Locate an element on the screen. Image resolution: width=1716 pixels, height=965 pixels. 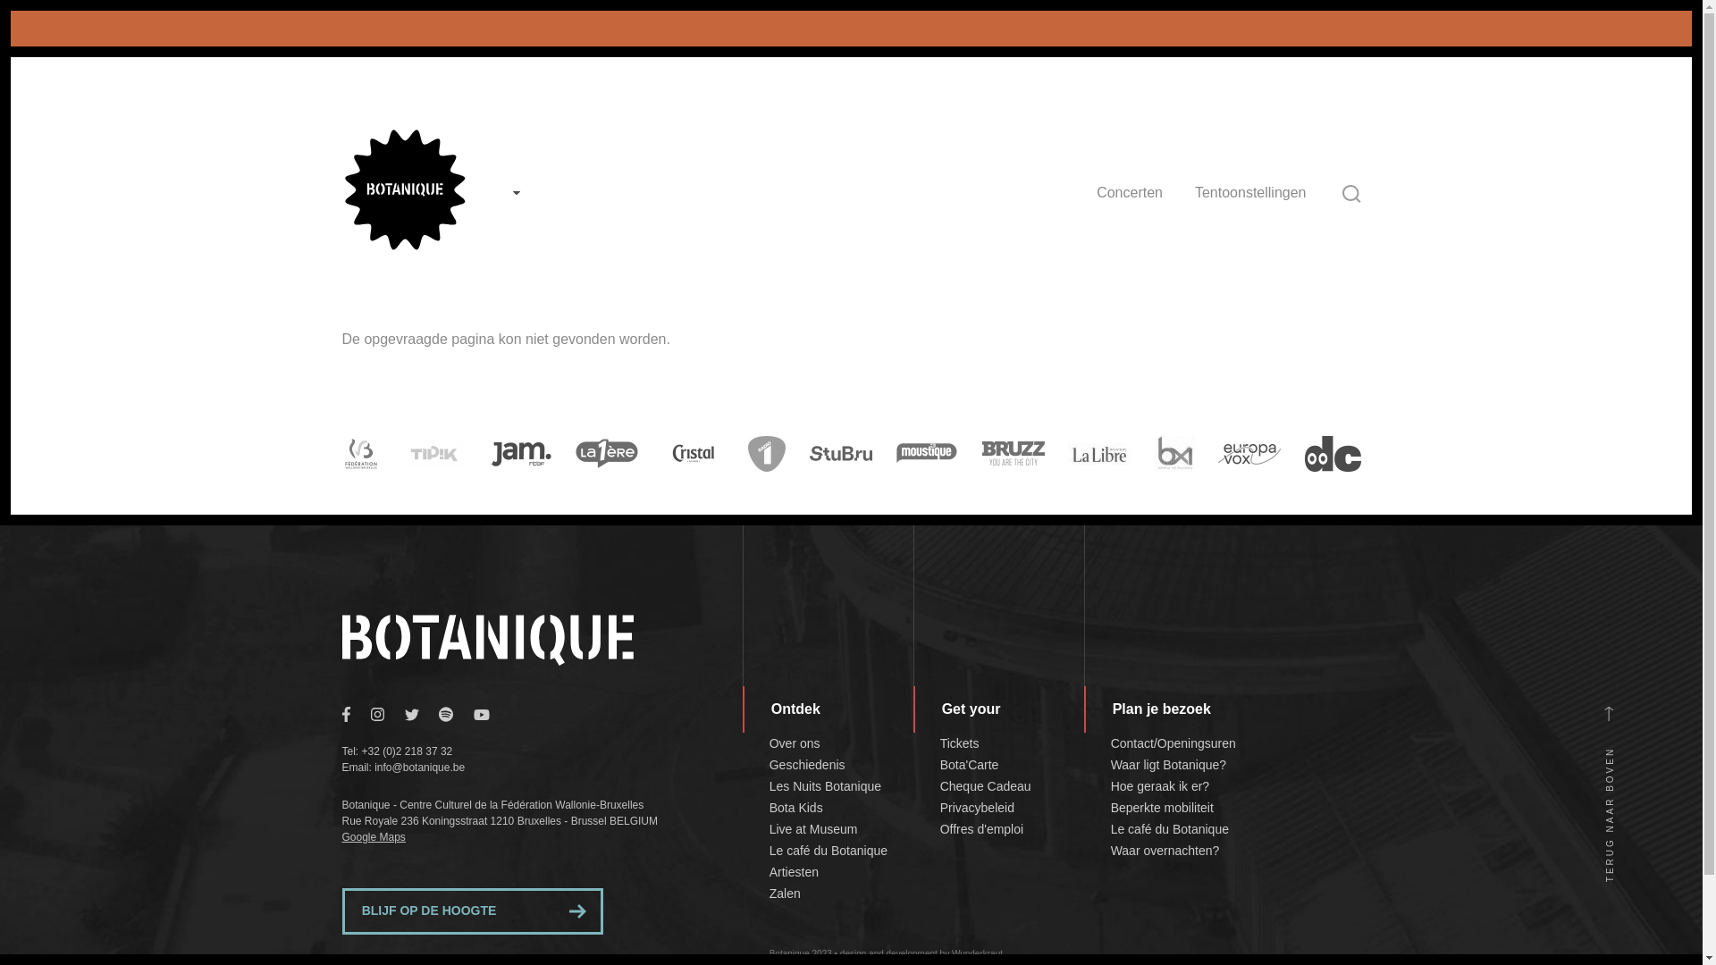
Cheque Cadeau is located at coordinates (986, 786).